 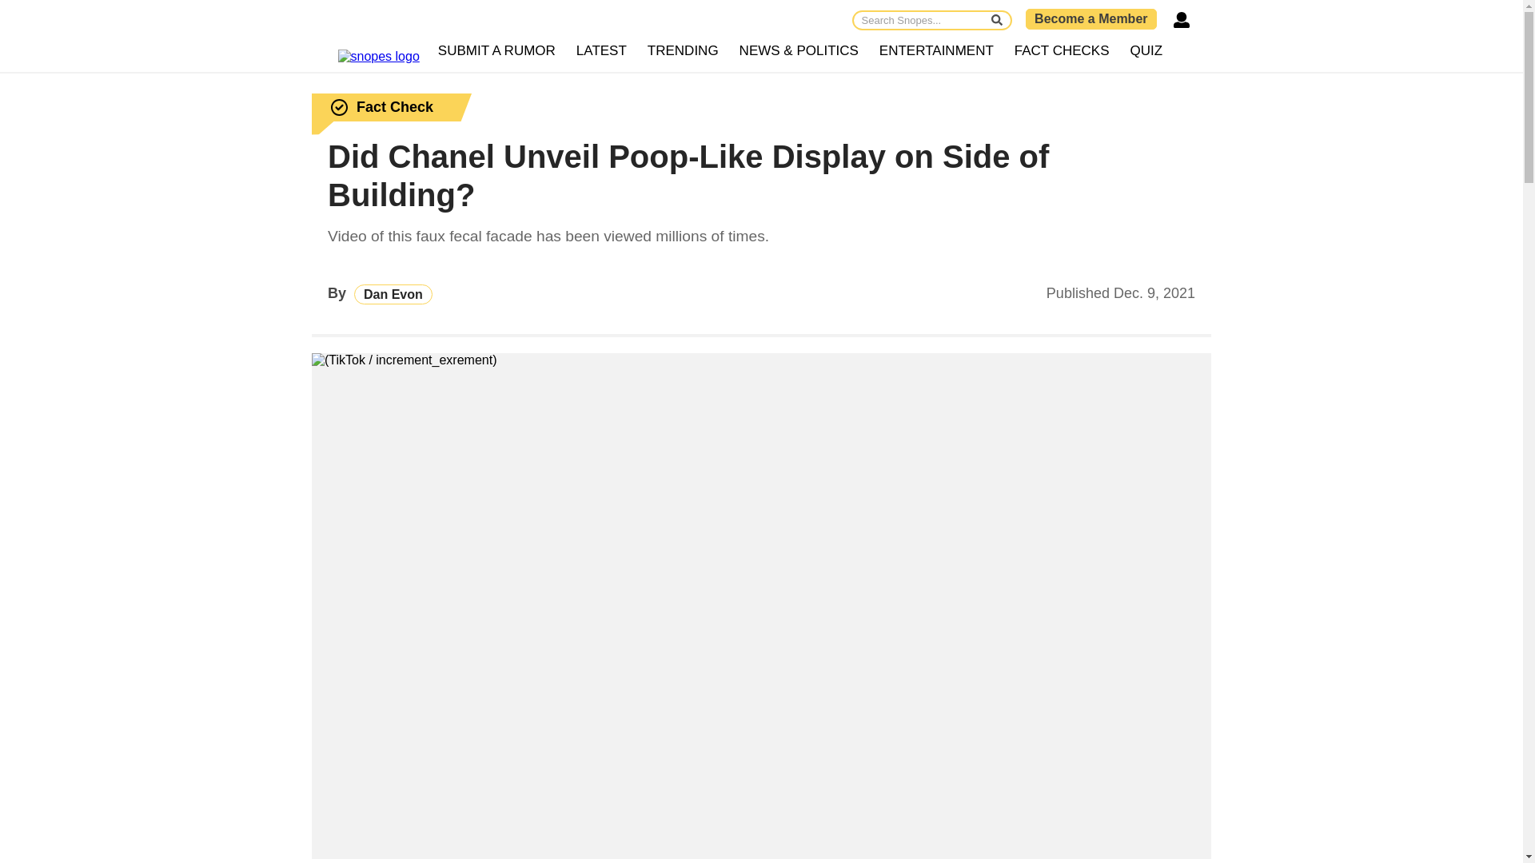 What do you see at coordinates (601, 51) in the screenshot?
I see `LATEST` at bounding box center [601, 51].